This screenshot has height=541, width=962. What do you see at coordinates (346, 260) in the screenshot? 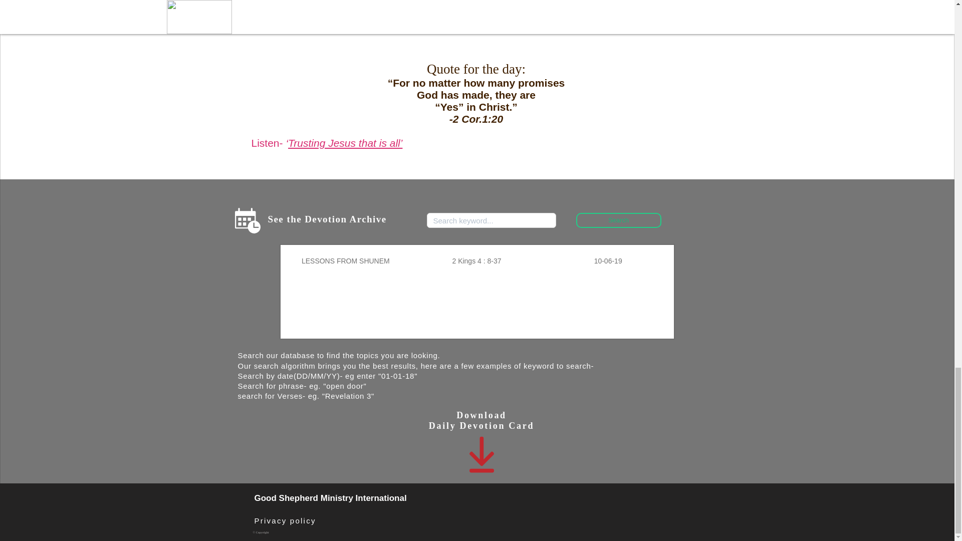
I see `LESSONS FROM SHUNEM` at bounding box center [346, 260].